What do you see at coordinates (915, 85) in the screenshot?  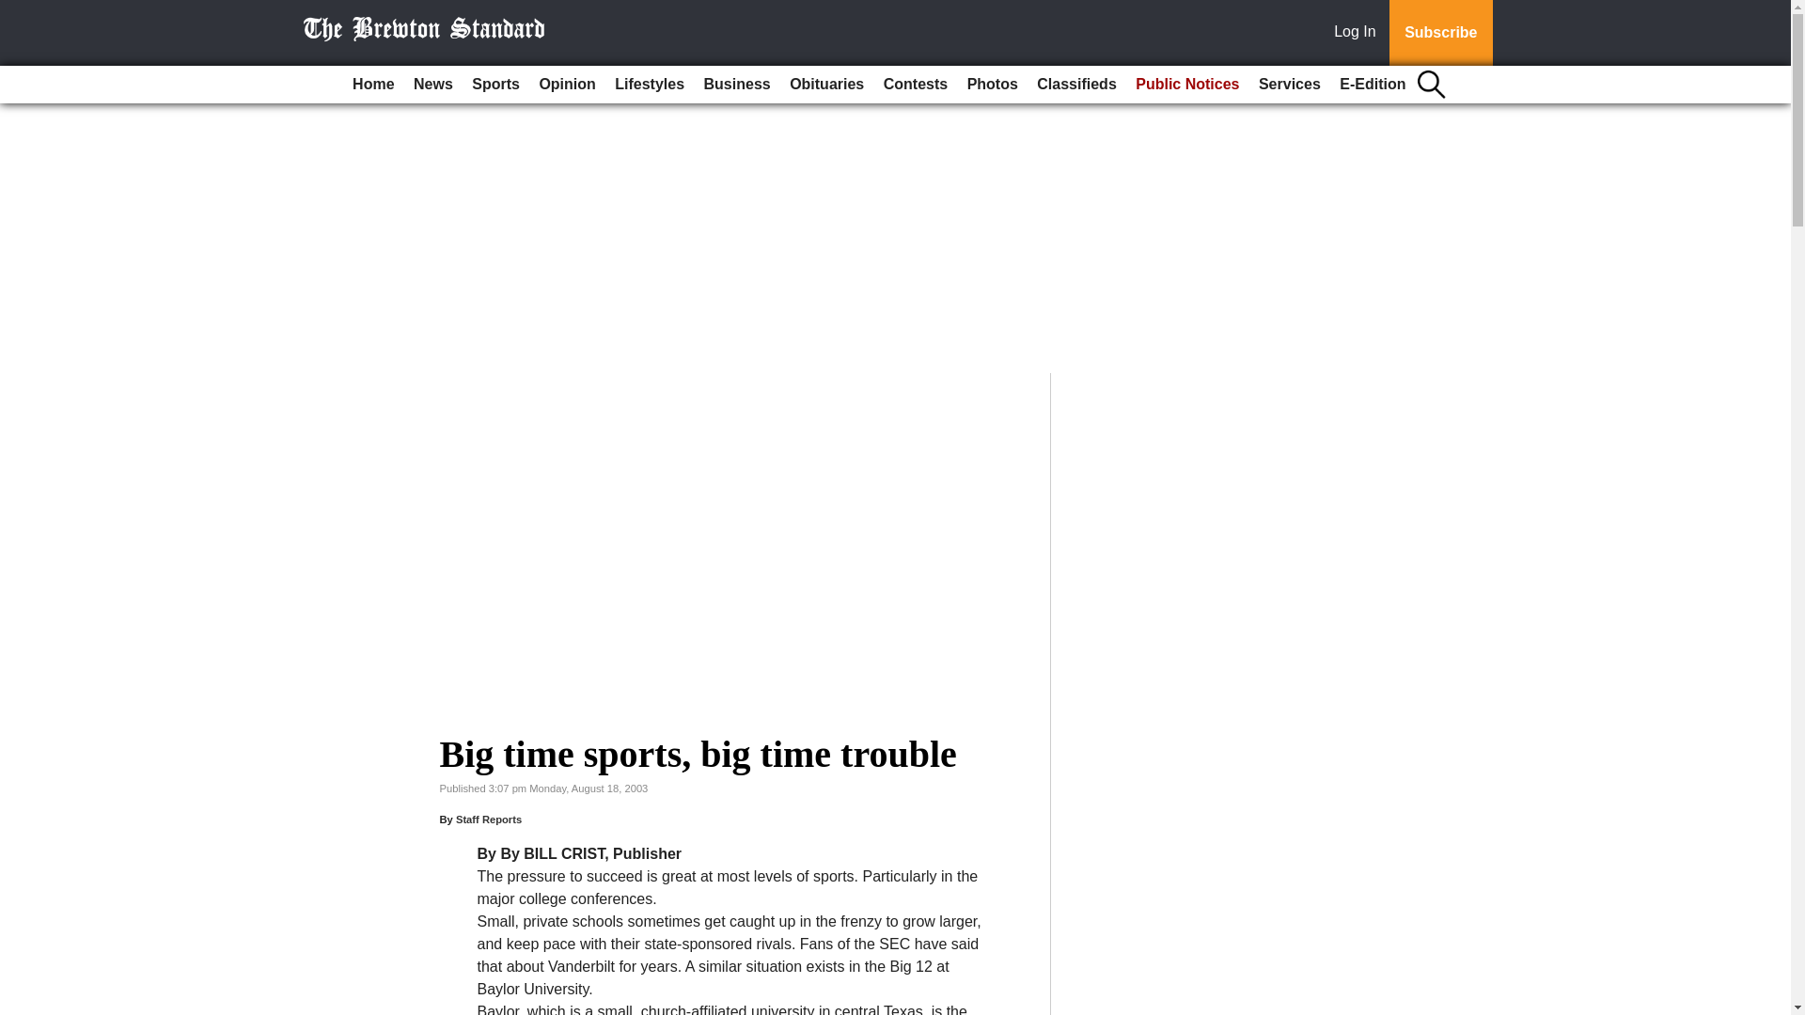 I see `Contests` at bounding box center [915, 85].